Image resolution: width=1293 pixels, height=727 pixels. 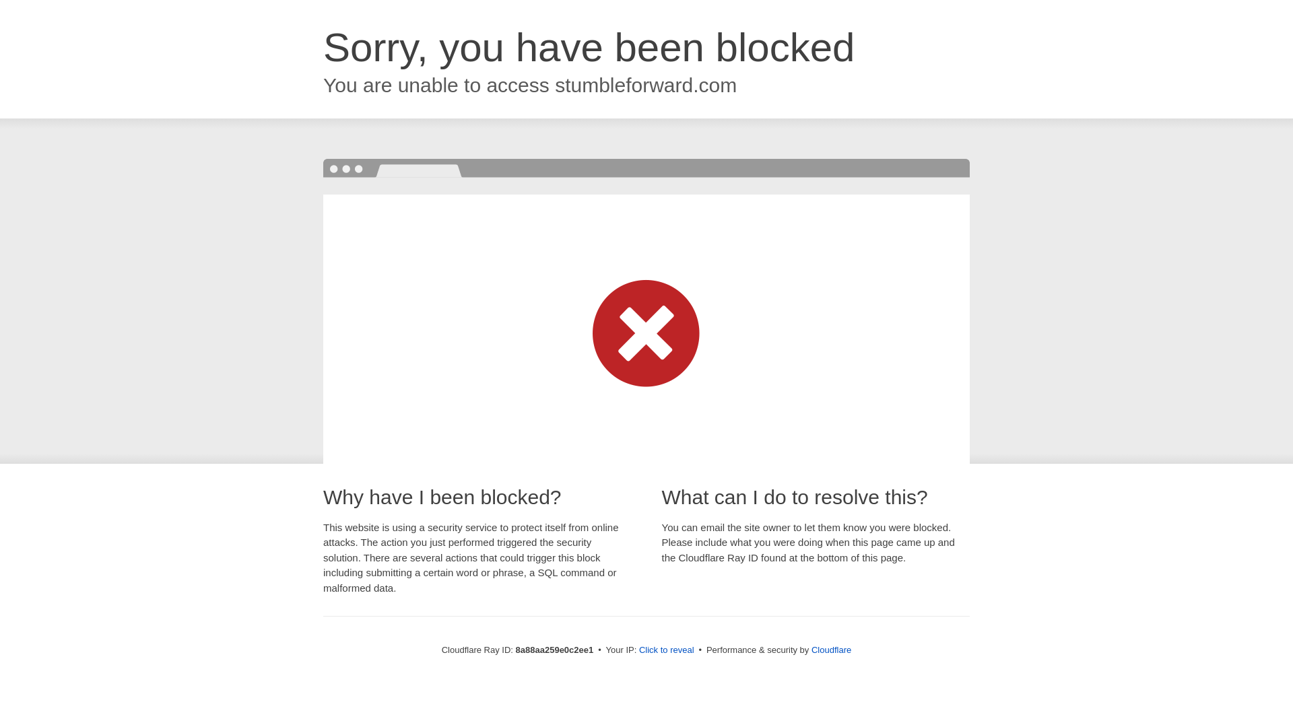 What do you see at coordinates (831, 650) in the screenshot?
I see `Cloudflare` at bounding box center [831, 650].